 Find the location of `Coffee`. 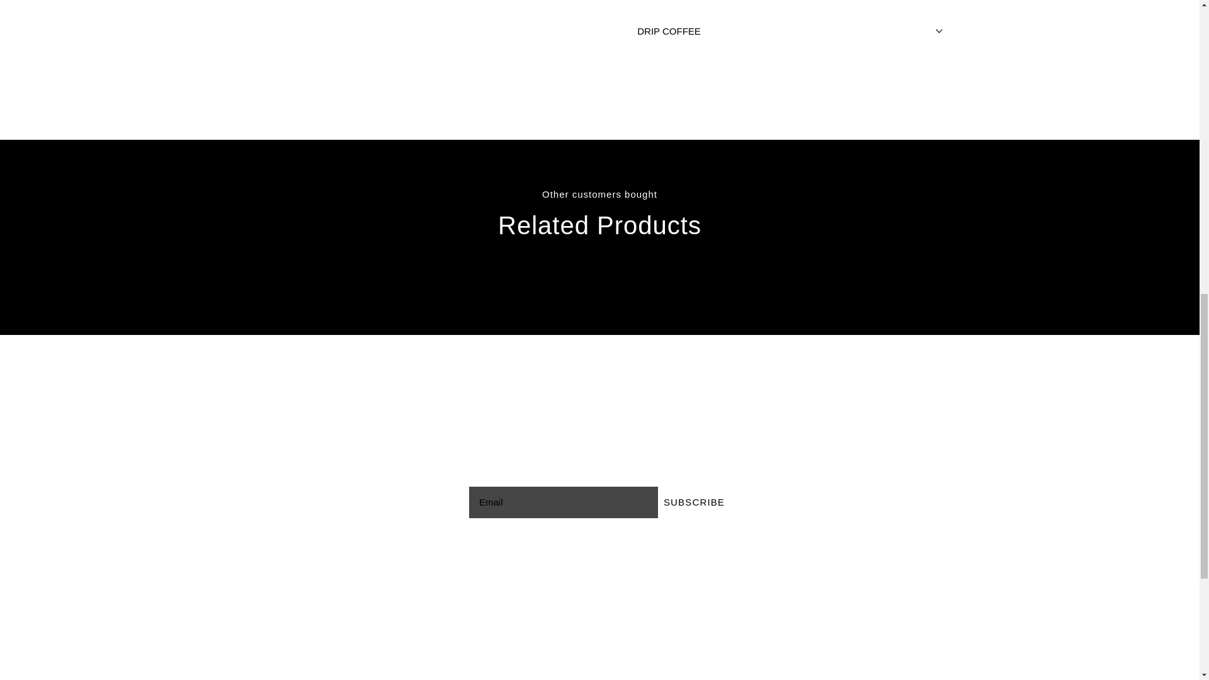

Coffee is located at coordinates (732, 618).